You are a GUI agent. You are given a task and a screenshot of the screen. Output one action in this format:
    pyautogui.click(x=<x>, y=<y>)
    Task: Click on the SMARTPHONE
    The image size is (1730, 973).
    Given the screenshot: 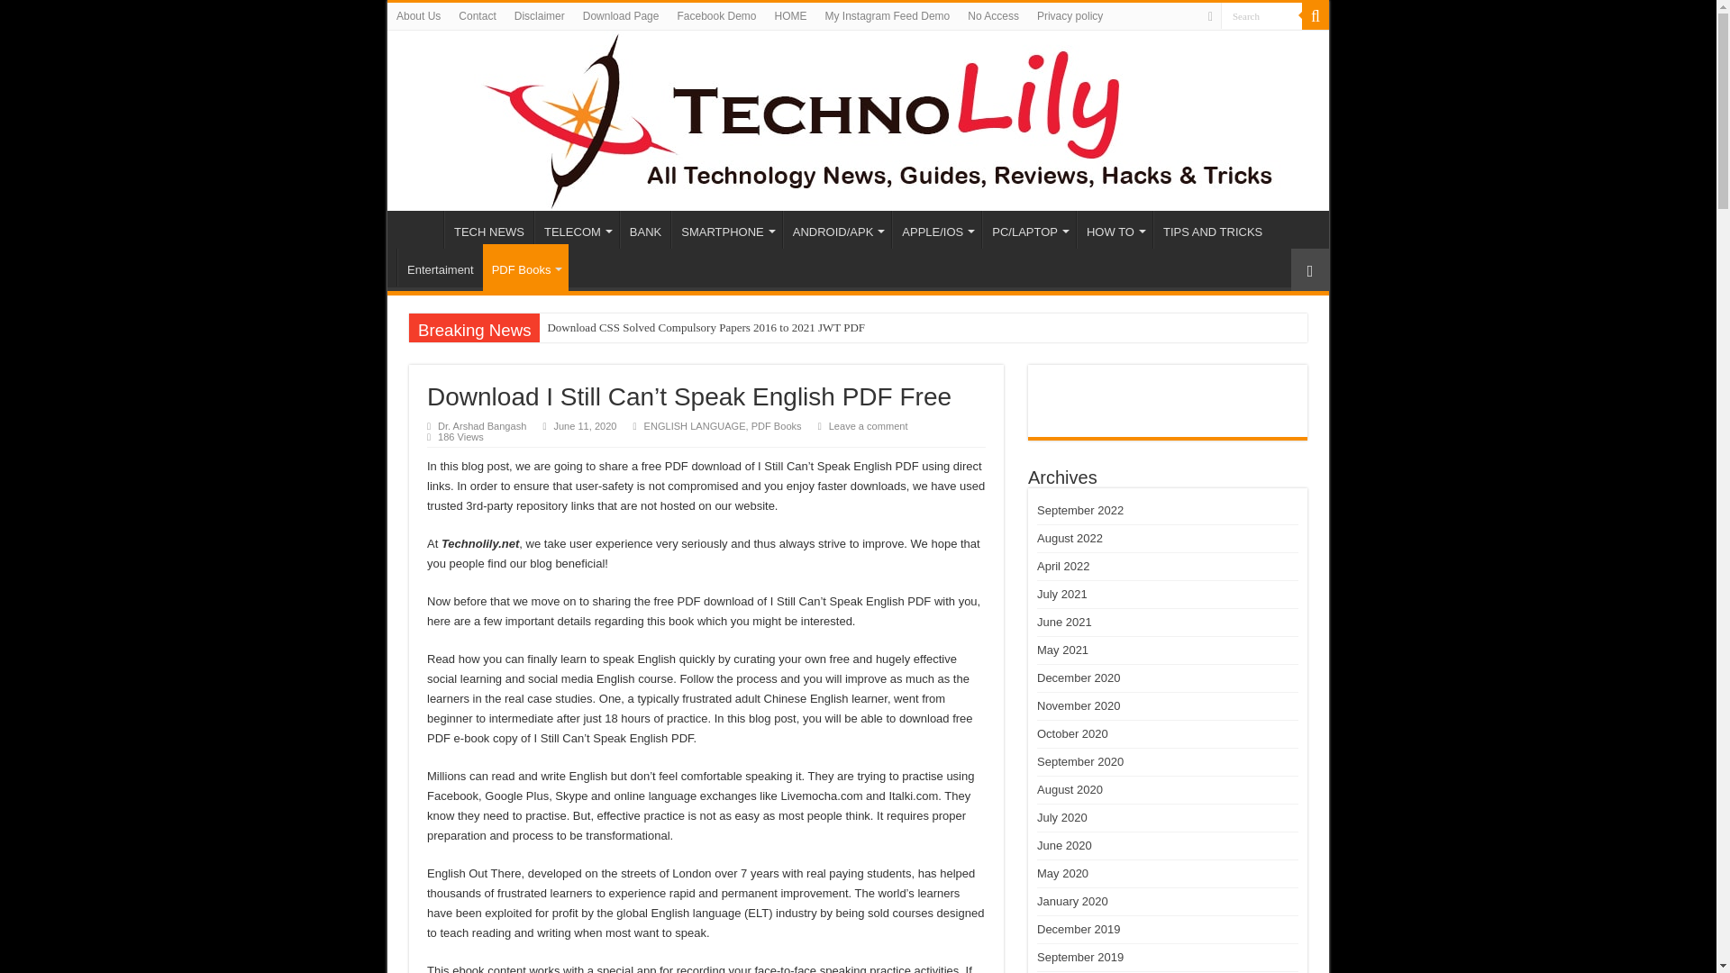 What is the action you would take?
    pyautogui.click(x=726, y=230)
    